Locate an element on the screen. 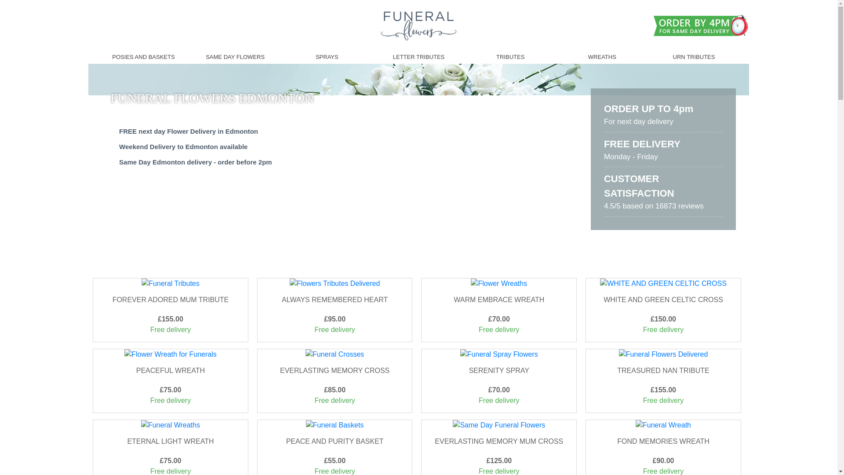 This screenshot has width=844, height=475. WREATHS is located at coordinates (602, 57).